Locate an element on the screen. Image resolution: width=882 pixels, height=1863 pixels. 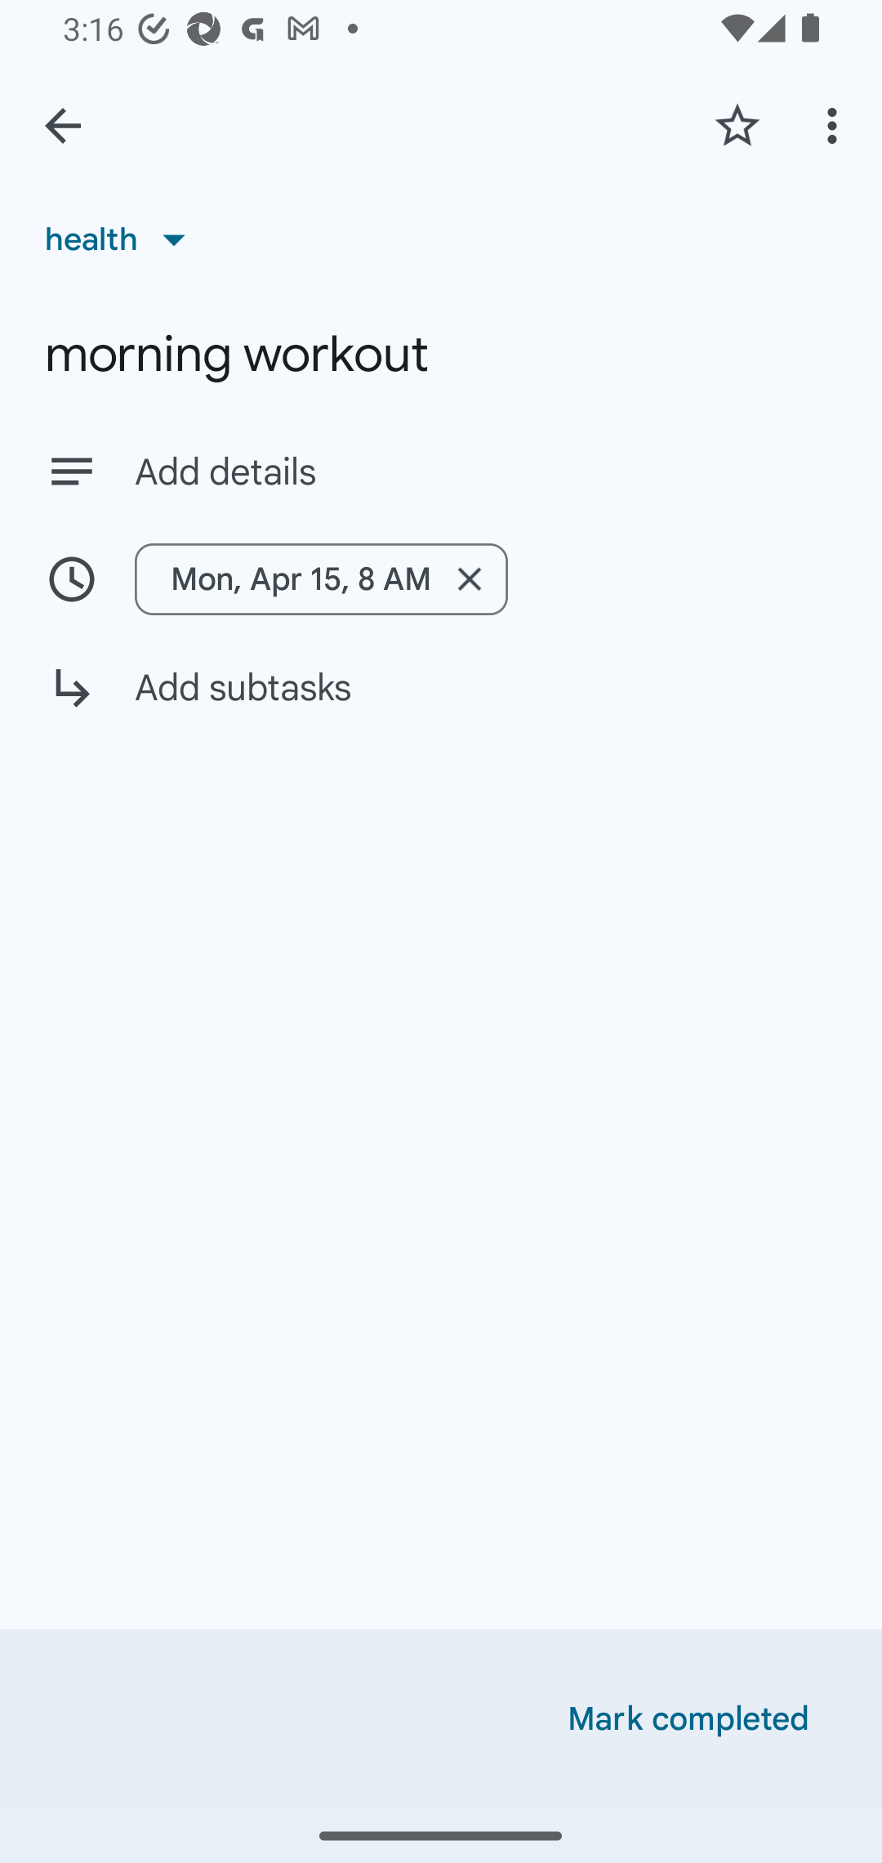
Mon, Apr 15, 8 AM Remove date/time is located at coordinates (441, 579).